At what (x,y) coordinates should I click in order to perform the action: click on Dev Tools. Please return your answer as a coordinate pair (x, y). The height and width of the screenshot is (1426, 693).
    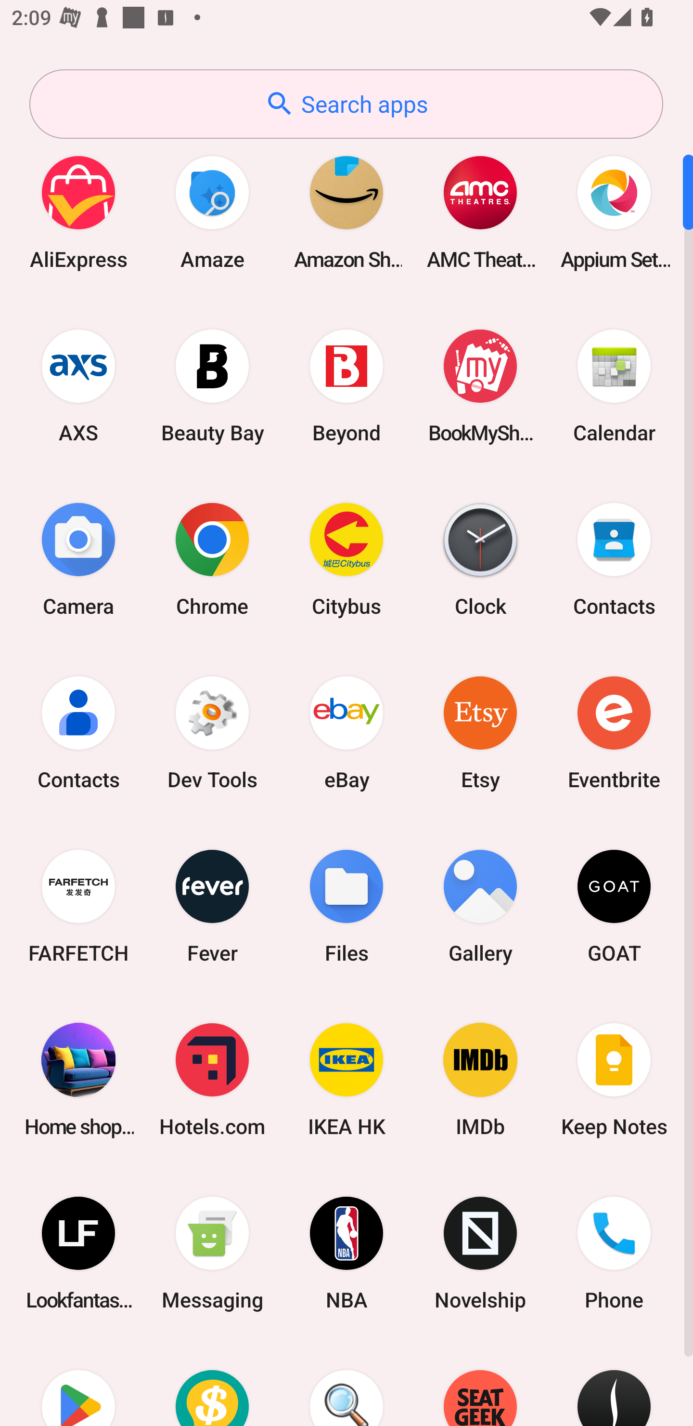
    Looking at the image, I should click on (212, 732).